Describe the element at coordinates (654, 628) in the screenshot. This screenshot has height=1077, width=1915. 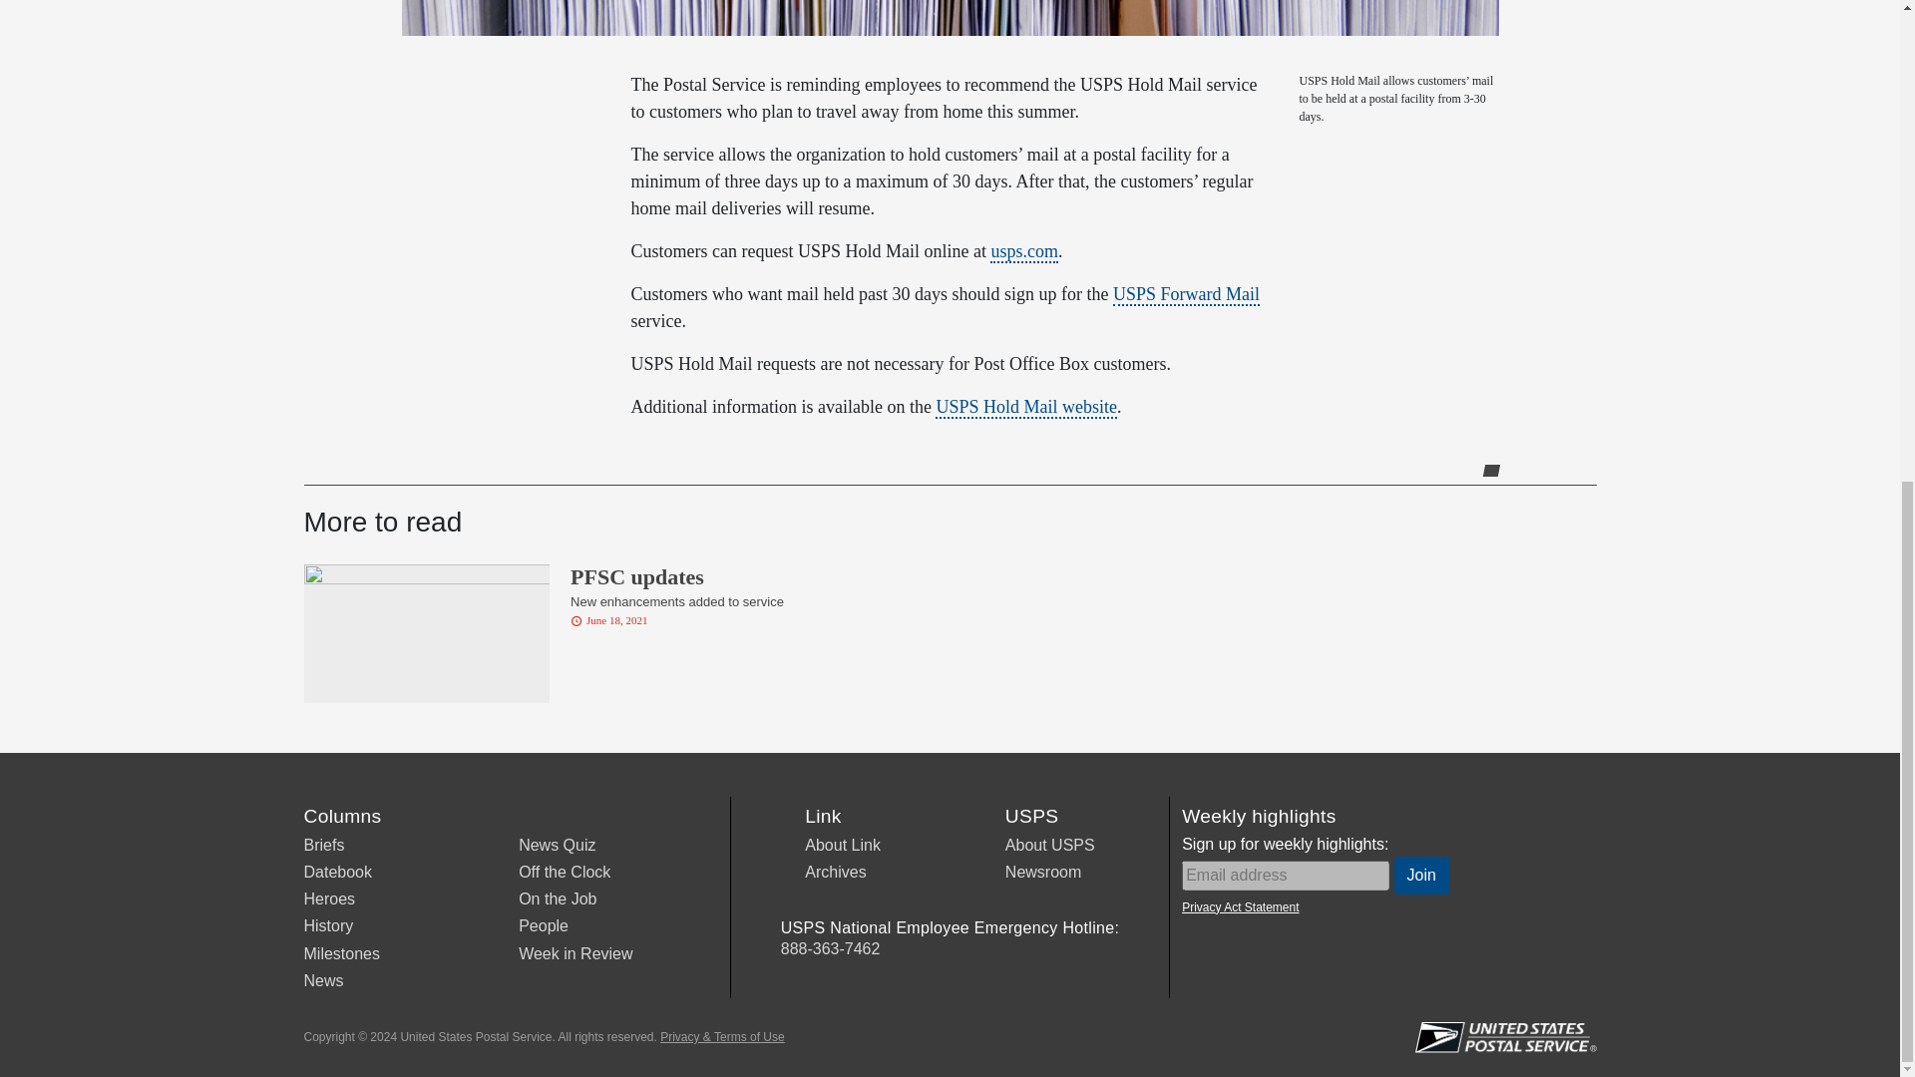
I see `People` at that location.